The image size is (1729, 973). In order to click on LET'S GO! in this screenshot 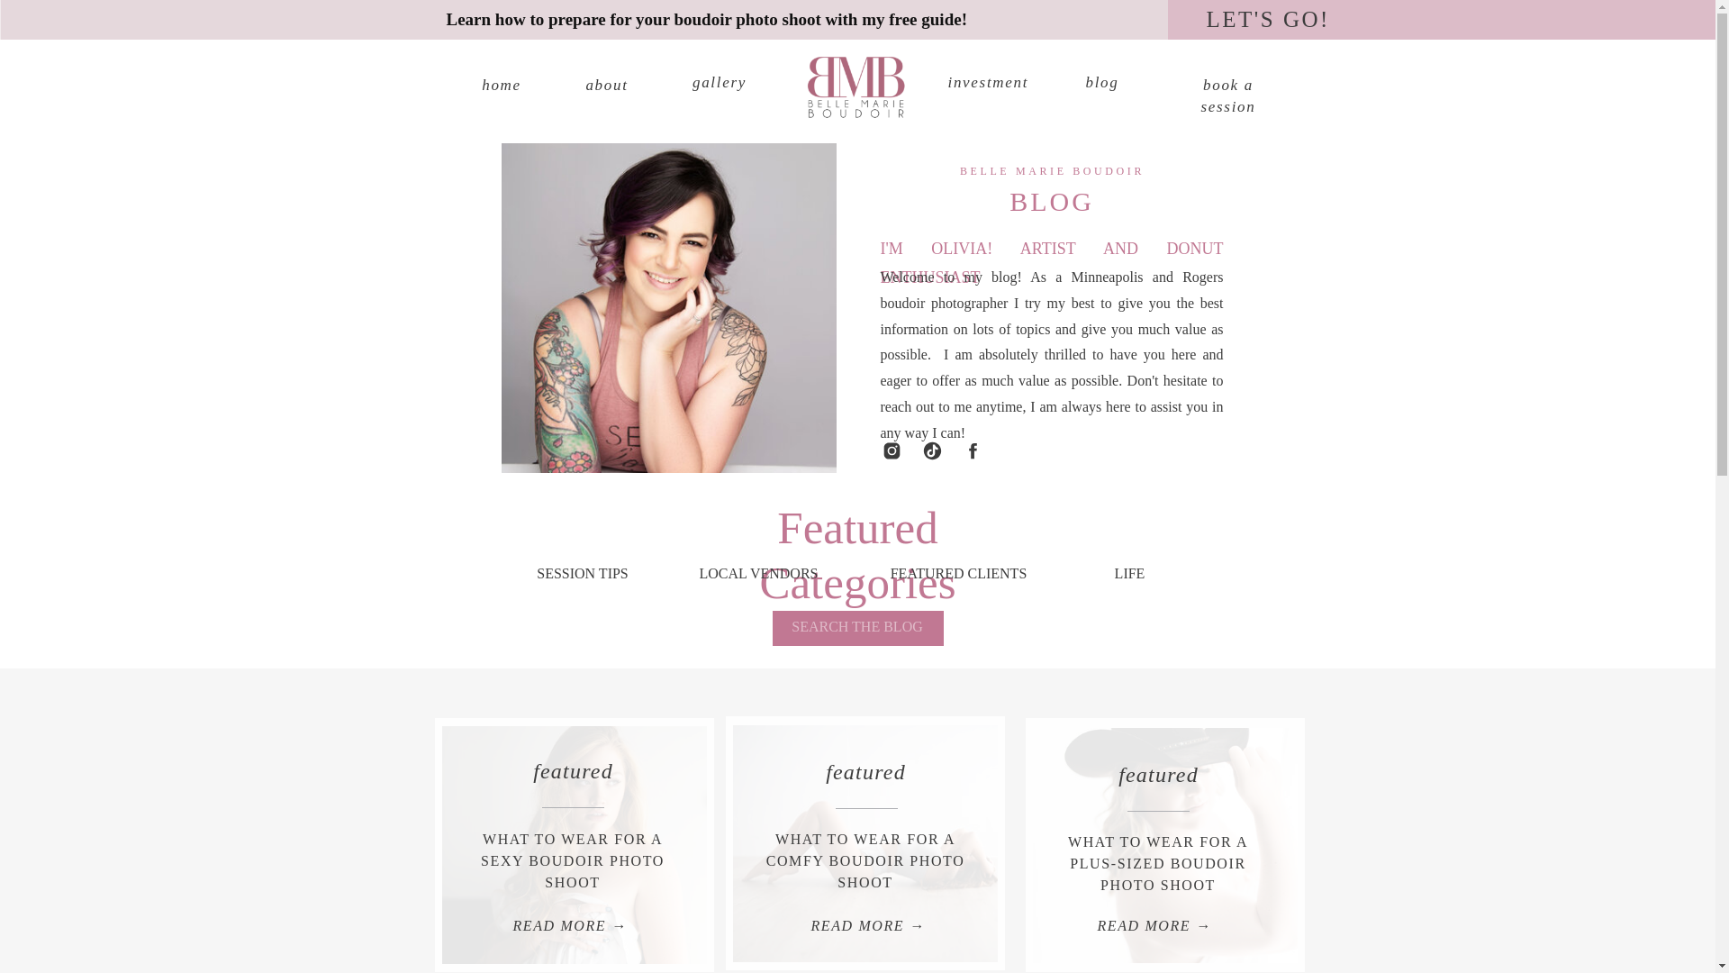, I will do `click(1292, 19)`.